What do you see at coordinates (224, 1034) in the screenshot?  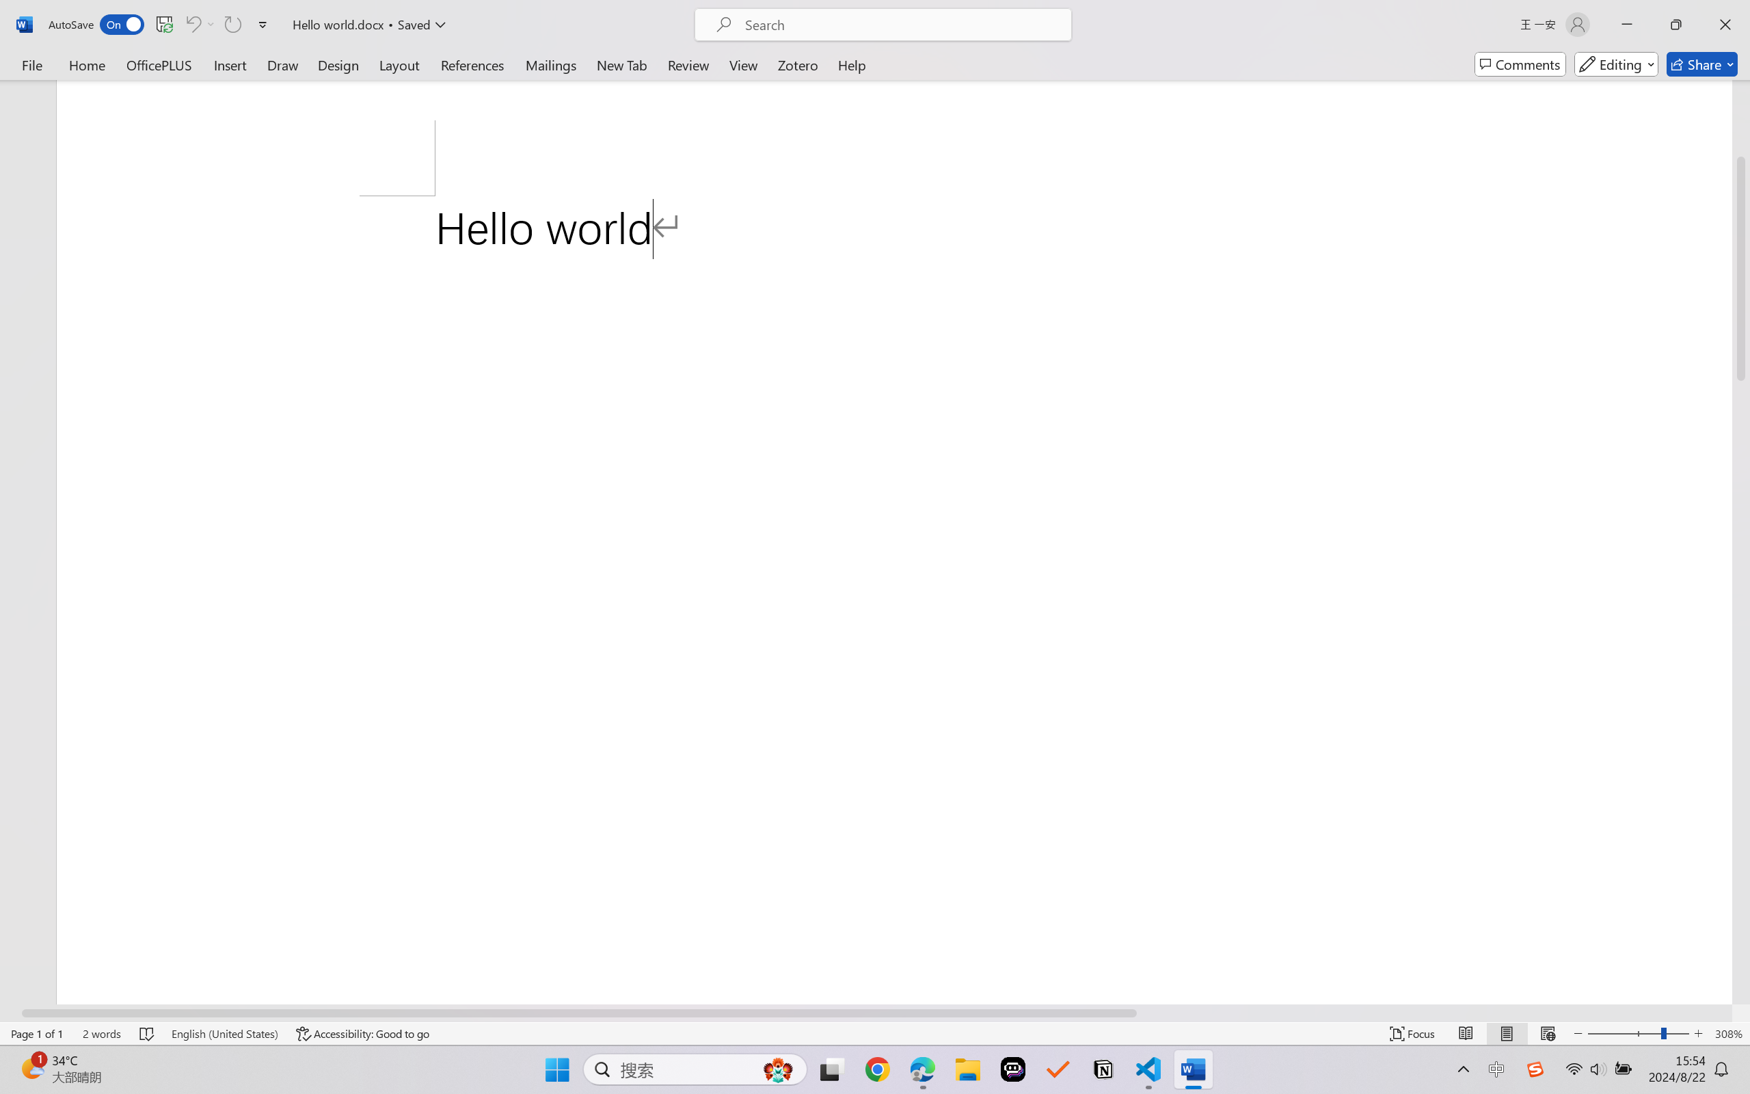 I see `Language English (United States)` at bounding box center [224, 1034].